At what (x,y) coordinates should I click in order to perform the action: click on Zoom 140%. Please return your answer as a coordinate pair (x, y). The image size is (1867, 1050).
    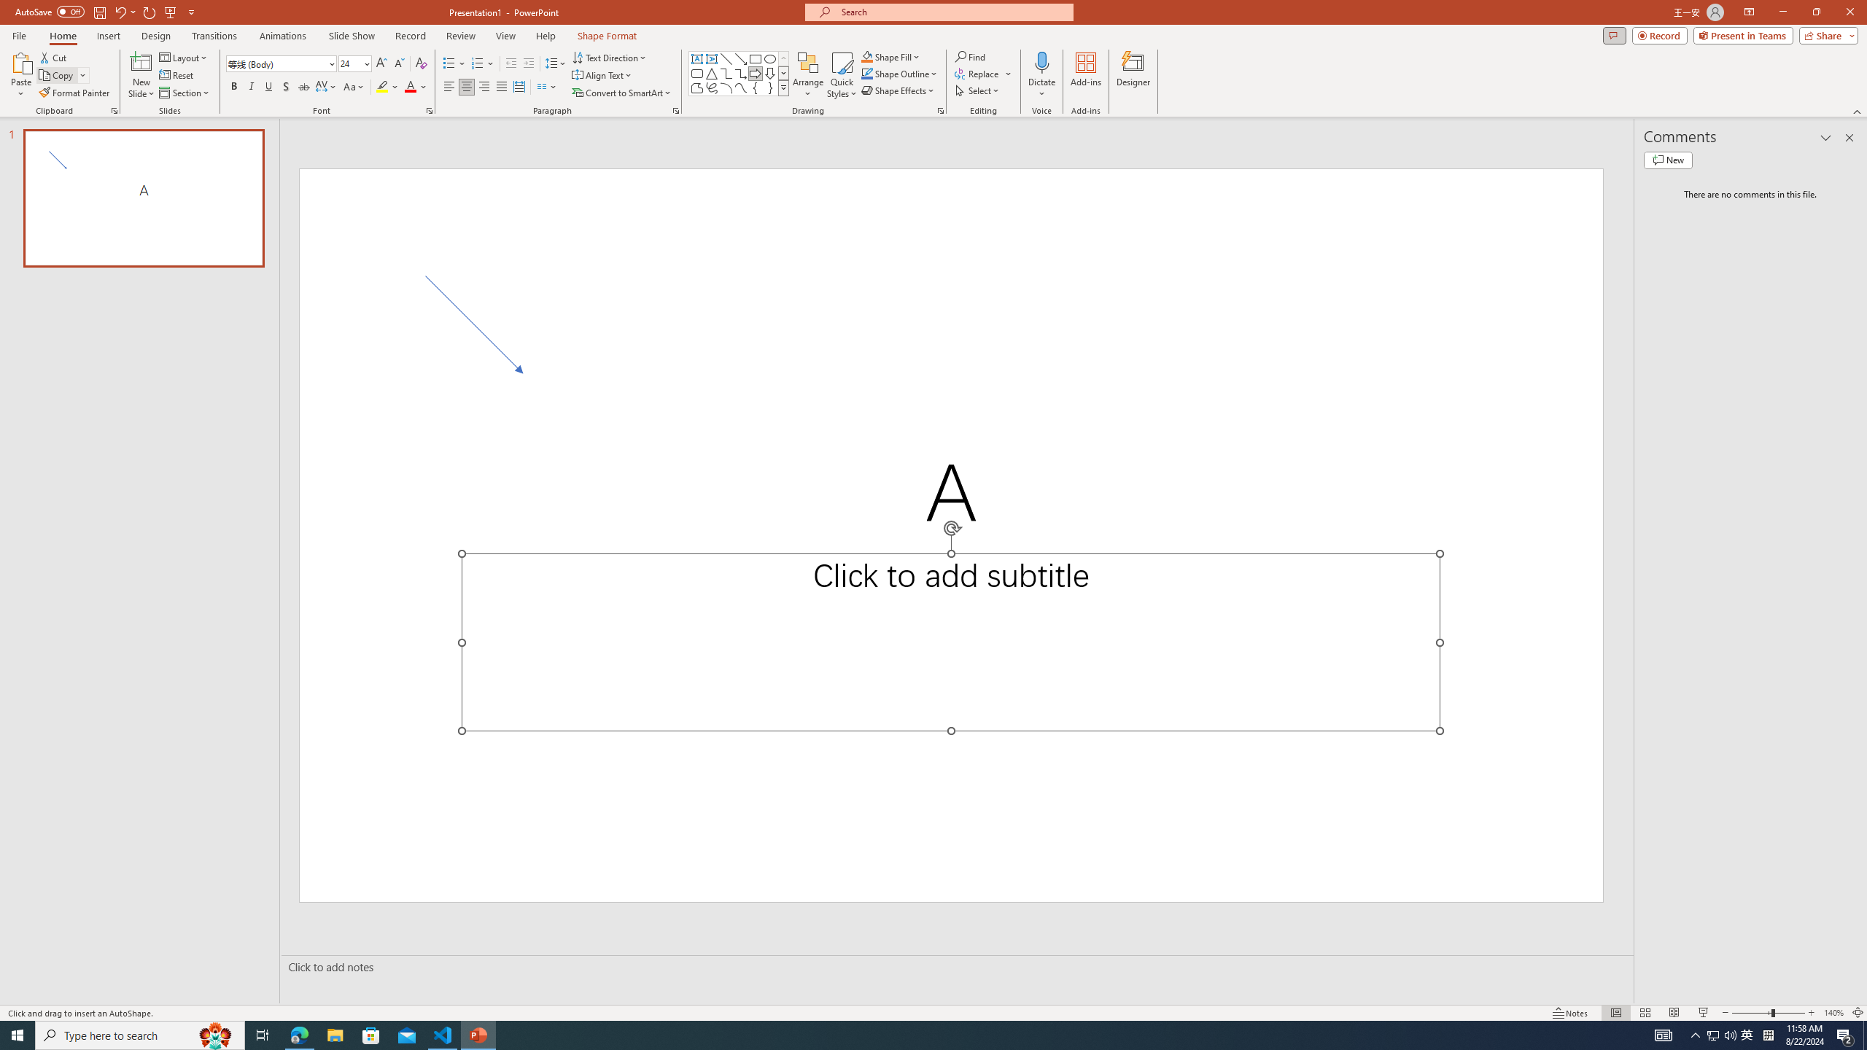
    Looking at the image, I should click on (1833, 1013).